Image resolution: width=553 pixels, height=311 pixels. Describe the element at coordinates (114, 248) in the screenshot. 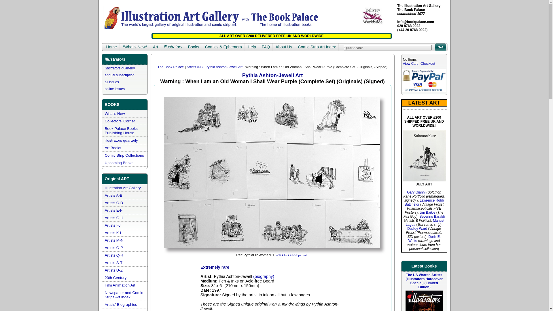

I see `Artists O-P` at that location.